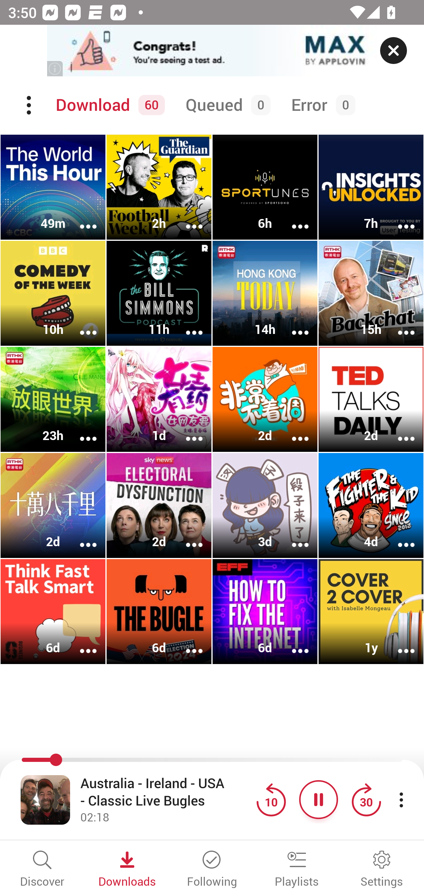 This screenshot has width=424, height=896. What do you see at coordinates (165, 792) in the screenshot?
I see `Australia - Ireland - USA - Classic Live Bugles` at bounding box center [165, 792].